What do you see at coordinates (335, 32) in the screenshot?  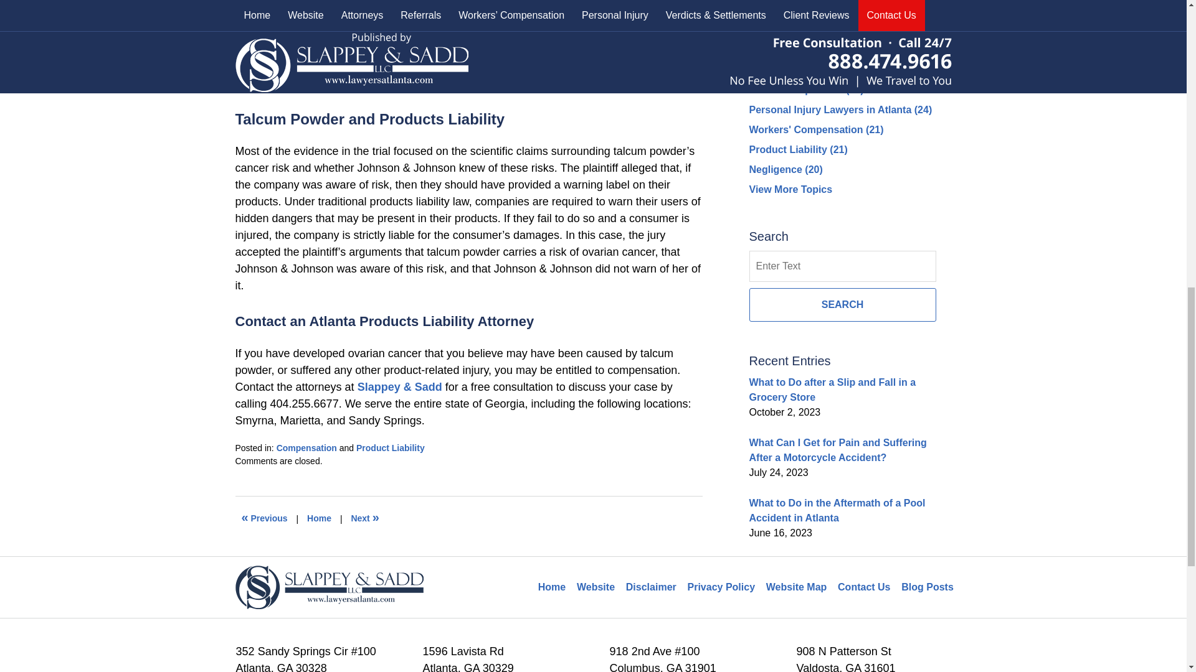 I see `general scientific consensus` at bounding box center [335, 32].